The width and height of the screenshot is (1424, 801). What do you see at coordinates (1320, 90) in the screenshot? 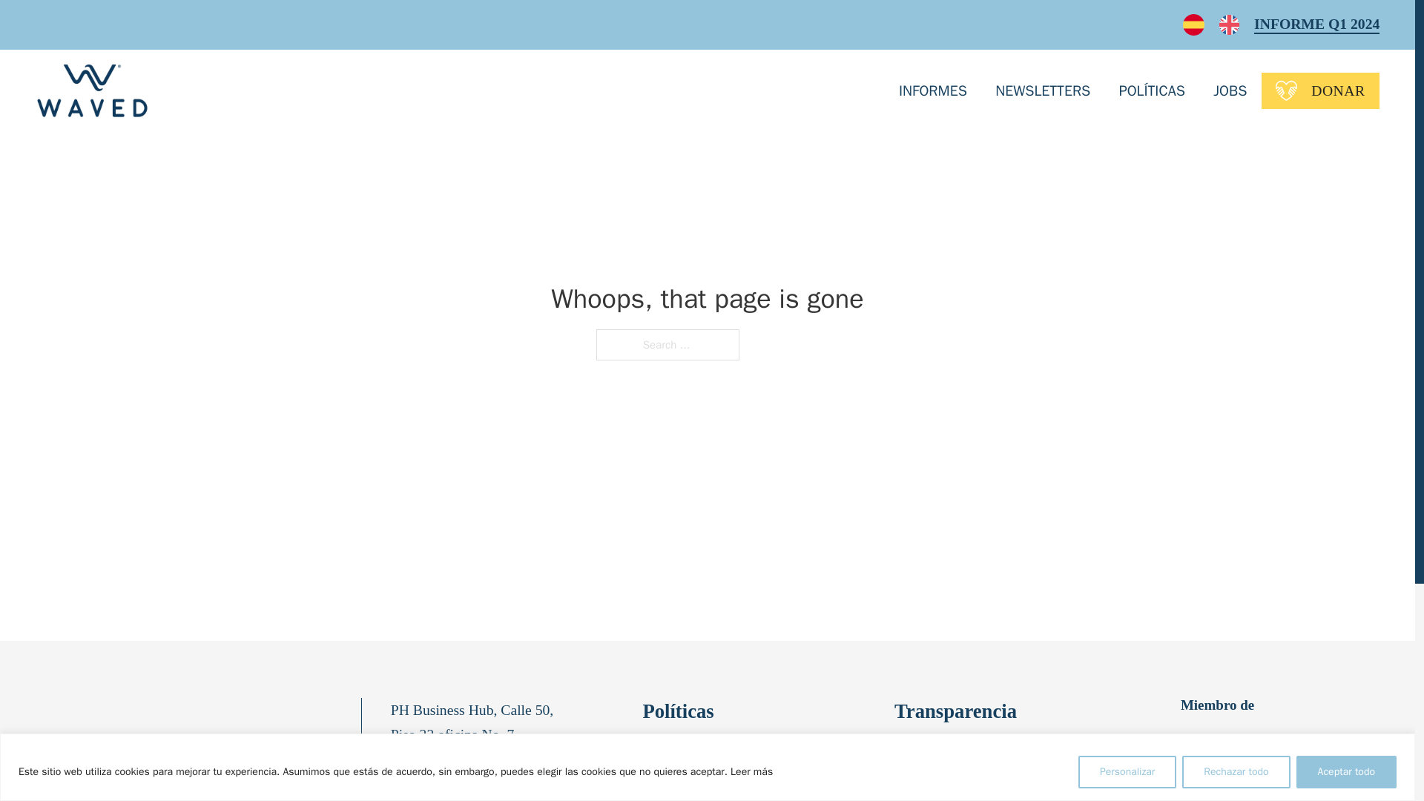
I see `DONAR` at bounding box center [1320, 90].